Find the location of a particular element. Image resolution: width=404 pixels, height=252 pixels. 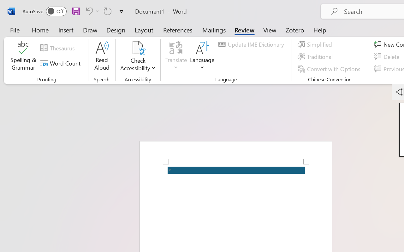

Simplified is located at coordinates (316, 44).